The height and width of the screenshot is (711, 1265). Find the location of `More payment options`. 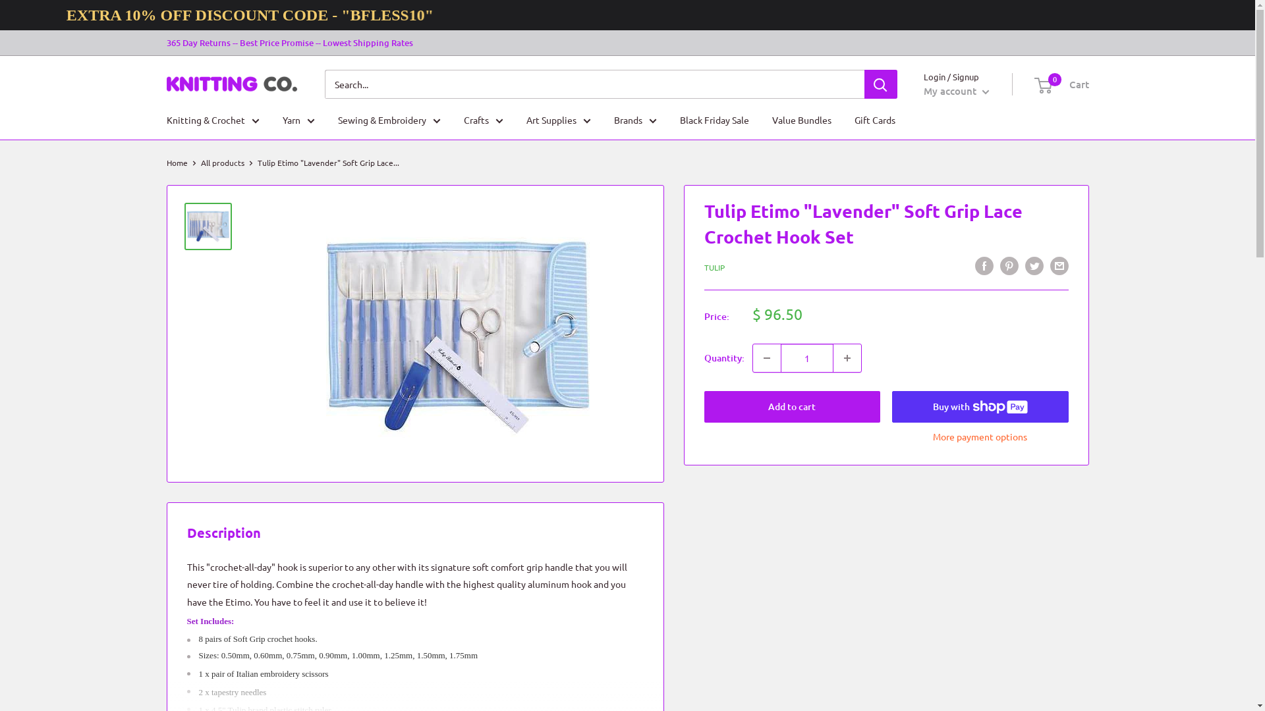

More payment options is located at coordinates (980, 436).